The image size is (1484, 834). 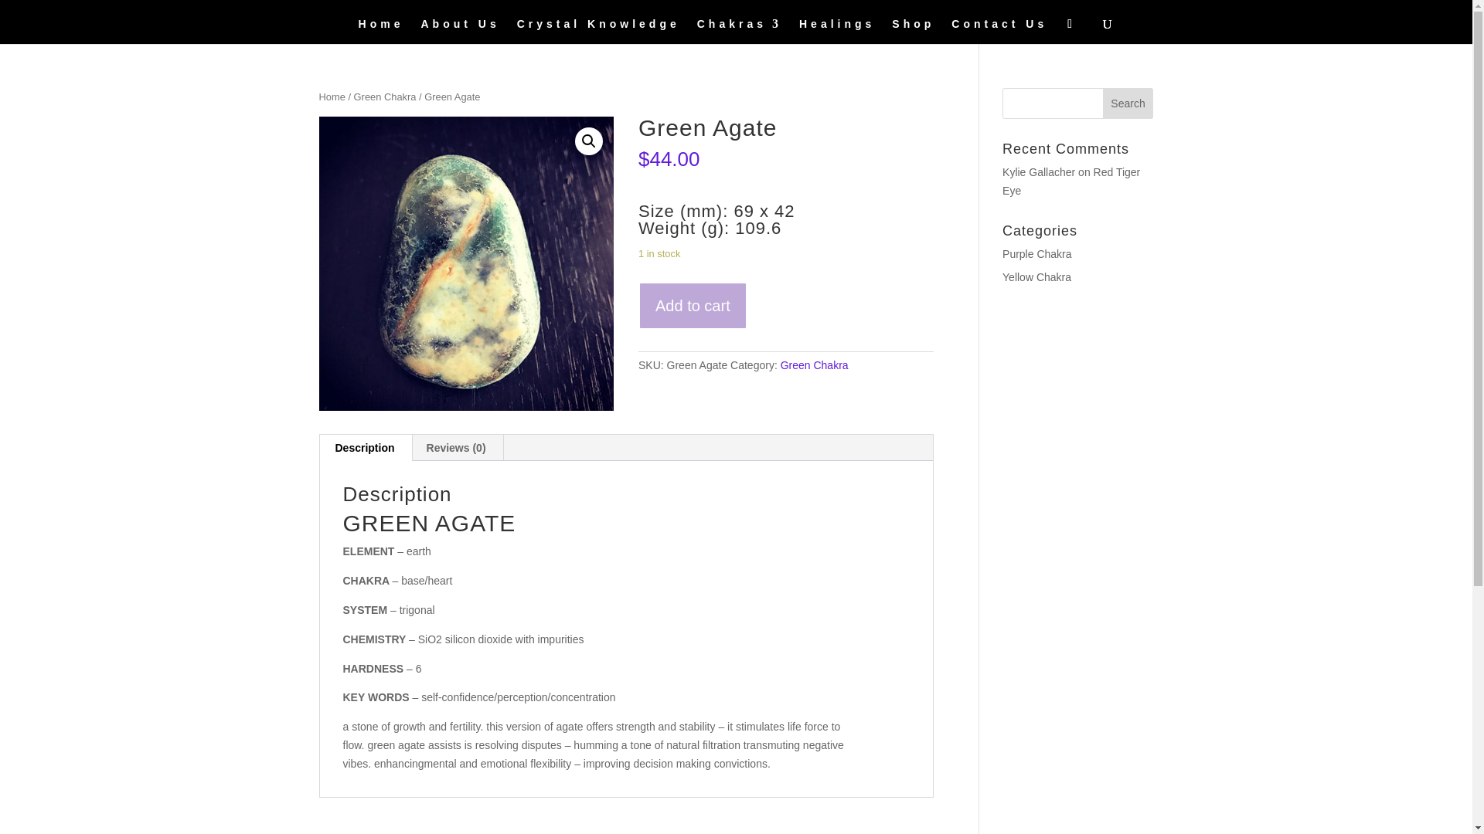 What do you see at coordinates (999, 31) in the screenshot?
I see `Contact Us` at bounding box center [999, 31].